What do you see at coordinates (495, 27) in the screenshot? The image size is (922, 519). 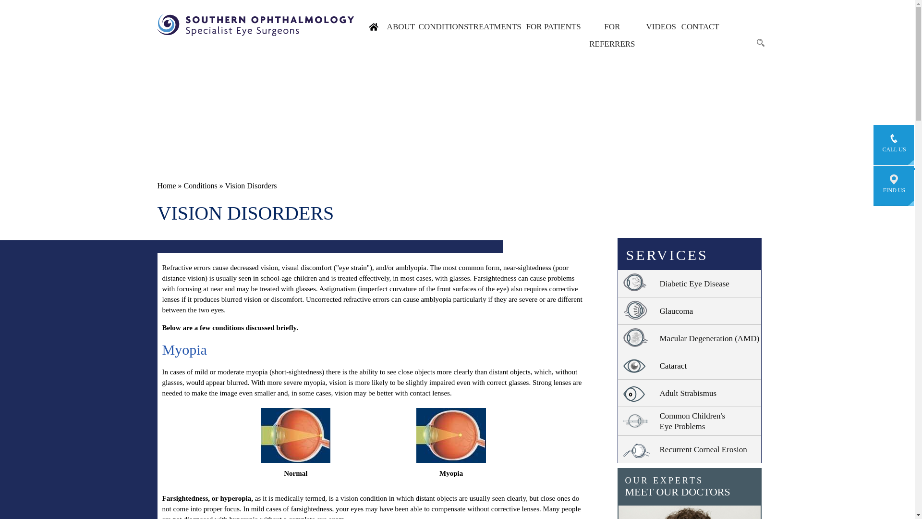 I see `TREATMENTS` at bounding box center [495, 27].